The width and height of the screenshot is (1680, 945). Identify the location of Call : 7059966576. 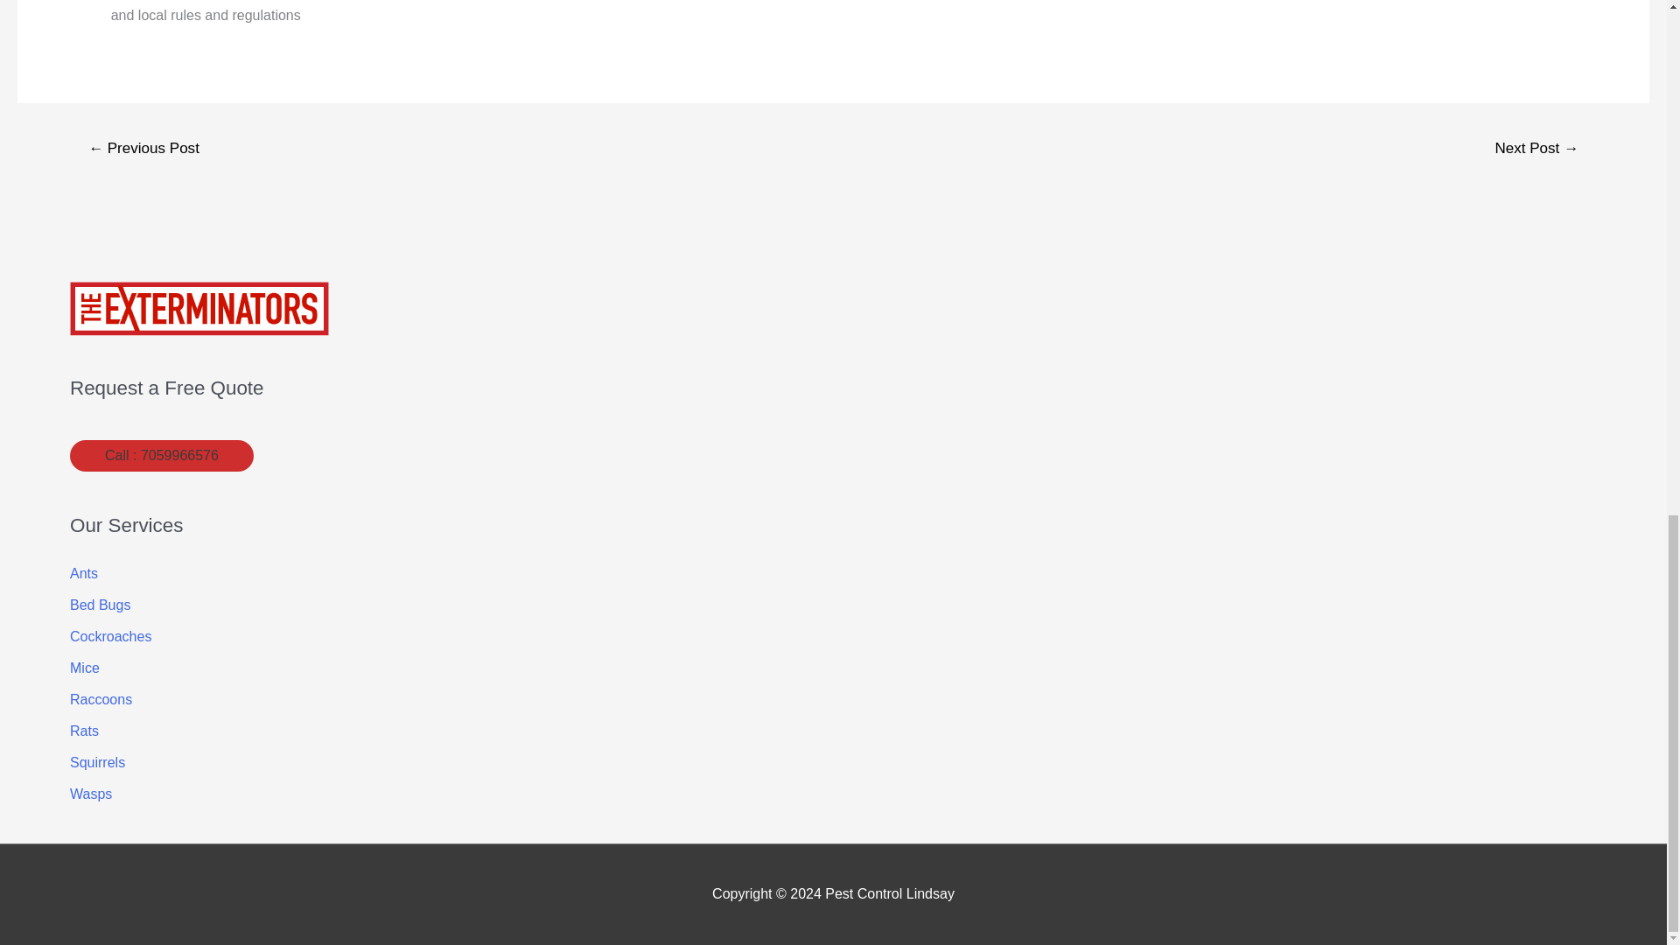
(161, 455).